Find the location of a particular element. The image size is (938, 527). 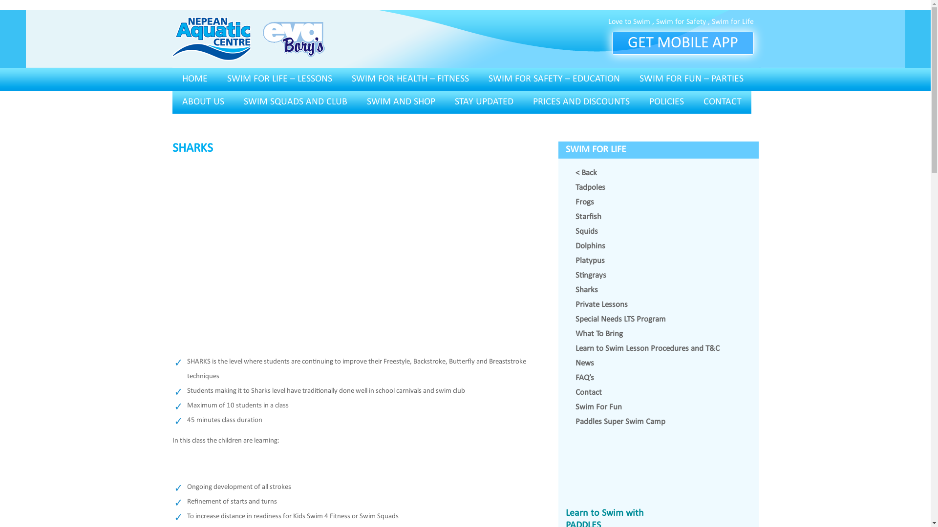

Swim For Fun is located at coordinates (599, 407).